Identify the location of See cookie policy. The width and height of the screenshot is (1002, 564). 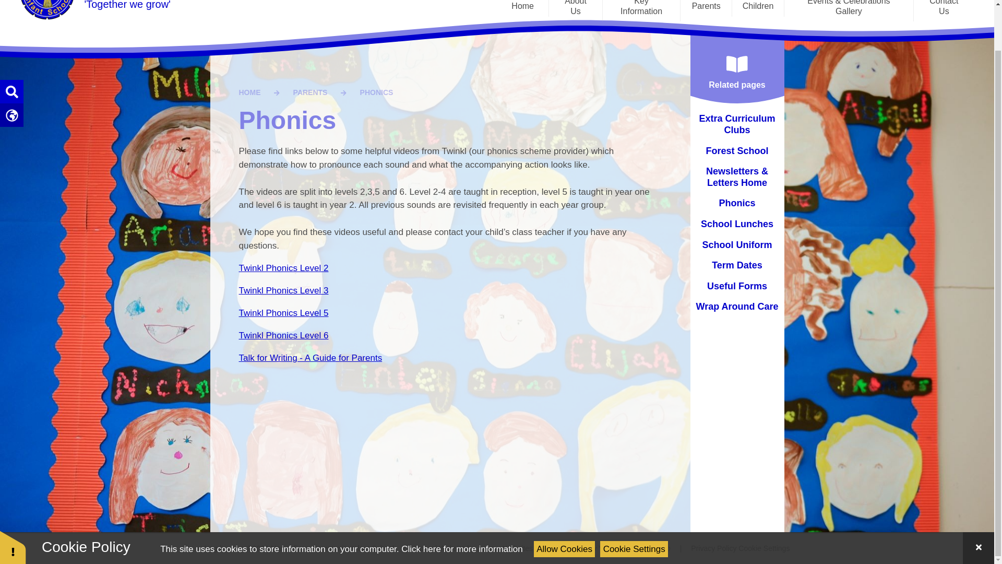
(461, 501).